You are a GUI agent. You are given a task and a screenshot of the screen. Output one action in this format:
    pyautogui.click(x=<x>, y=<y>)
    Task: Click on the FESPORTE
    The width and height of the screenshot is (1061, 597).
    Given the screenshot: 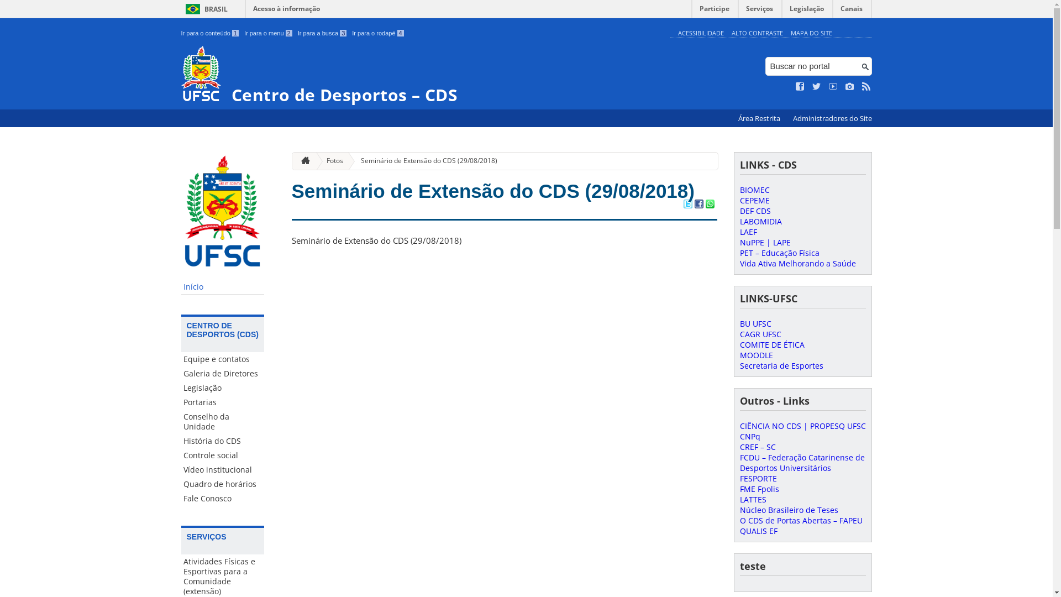 What is the action you would take?
    pyautogui.click(x=758, y=479)
    